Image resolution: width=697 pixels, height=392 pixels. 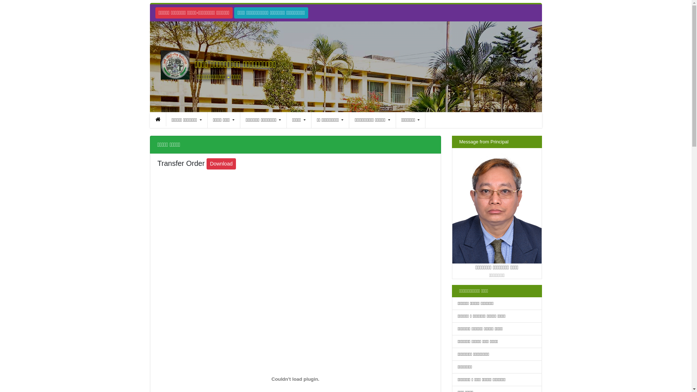 I want to click on Download, so click(x=221, y=164).